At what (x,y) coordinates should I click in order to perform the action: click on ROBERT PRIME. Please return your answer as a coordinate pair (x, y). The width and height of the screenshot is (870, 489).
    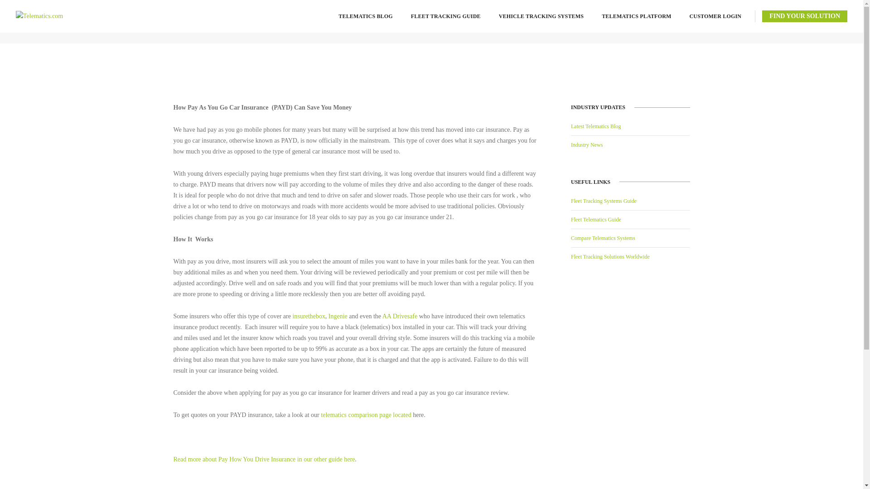
    Looking at the image, I should click on (589, 22).